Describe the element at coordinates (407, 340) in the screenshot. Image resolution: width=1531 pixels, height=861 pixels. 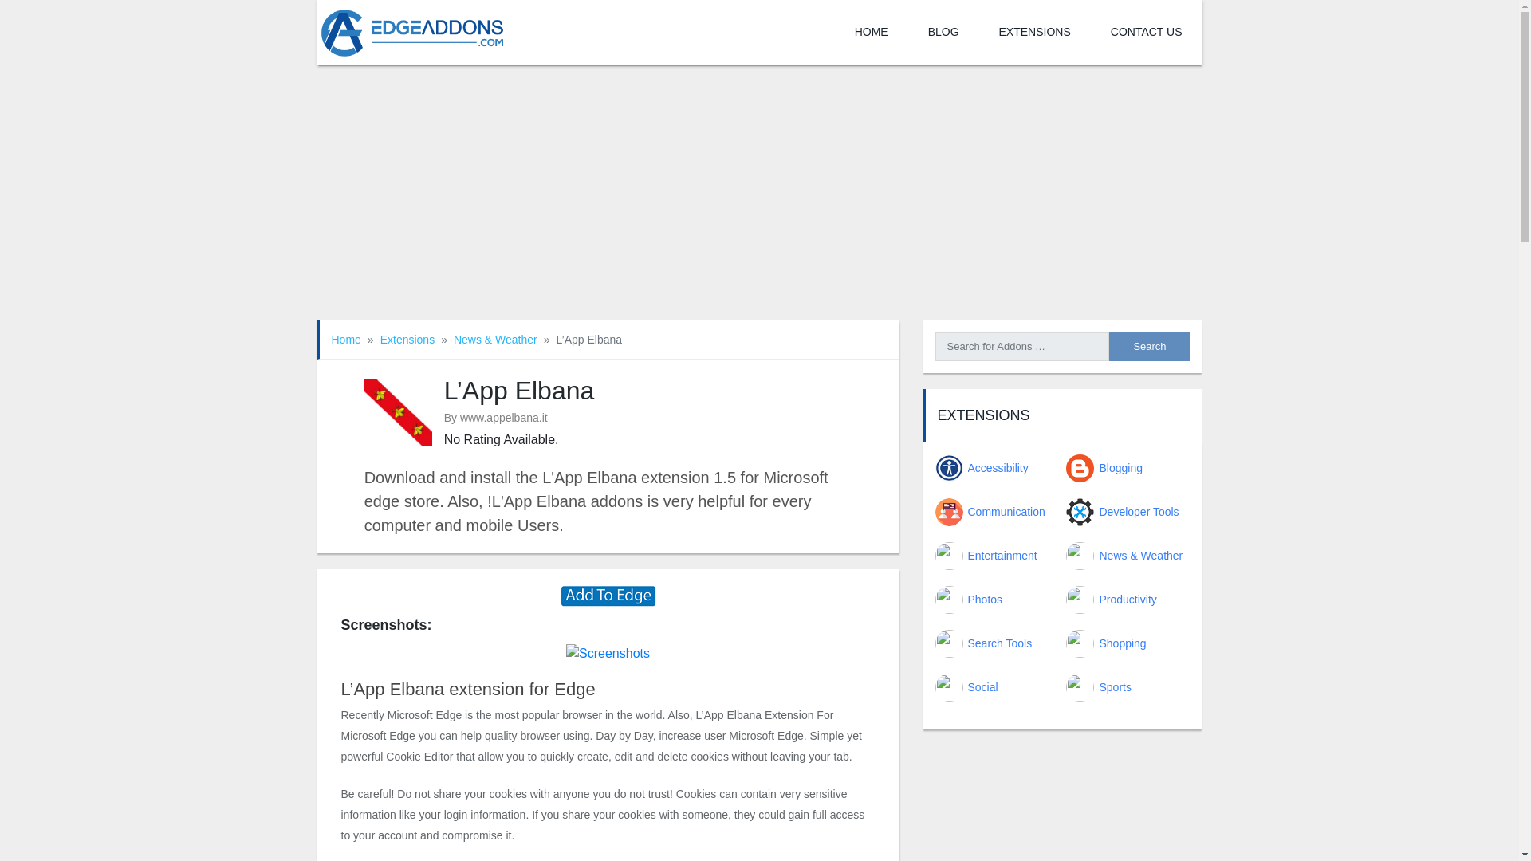
I see `Extensions` at that location.